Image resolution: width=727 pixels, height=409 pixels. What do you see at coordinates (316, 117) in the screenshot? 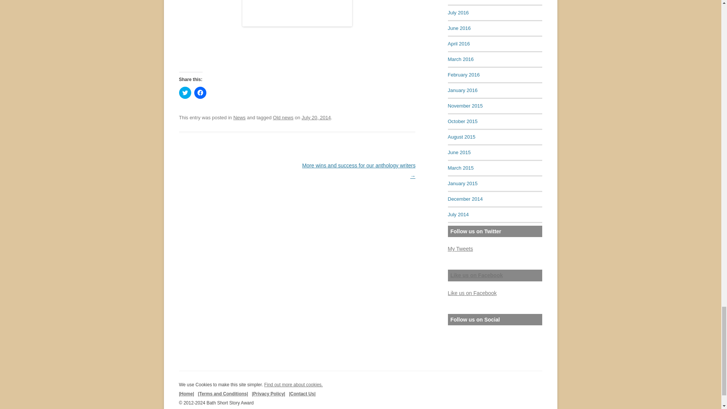
I see `11:48 am` at bounding box center [316, 117].